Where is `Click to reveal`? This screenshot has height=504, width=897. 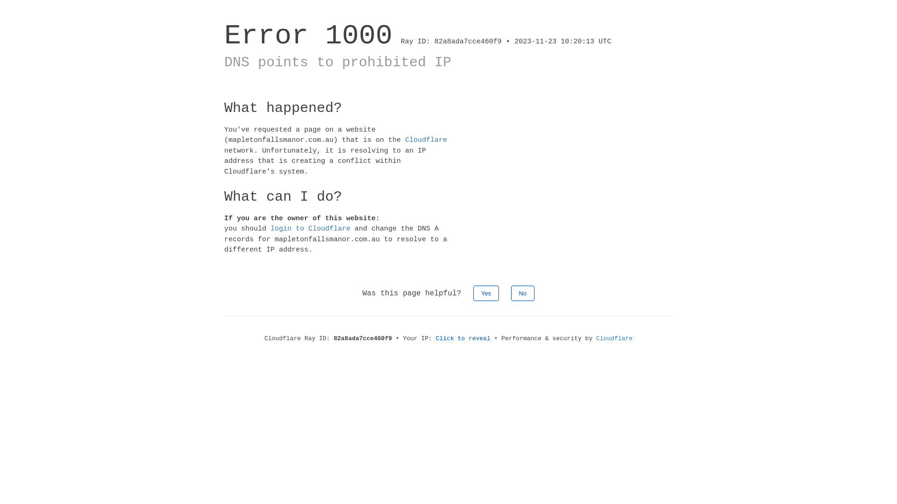 Click to reveal is located at coordinates (463, 339).